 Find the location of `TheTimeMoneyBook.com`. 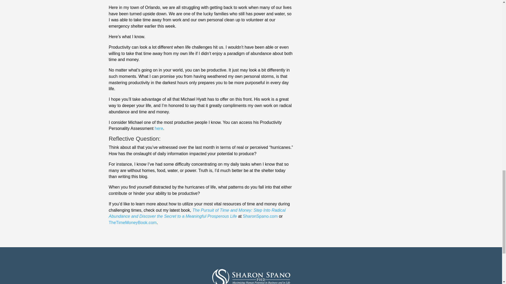

TheTimeMoneyBook.com is located at coordinates (132, 222).